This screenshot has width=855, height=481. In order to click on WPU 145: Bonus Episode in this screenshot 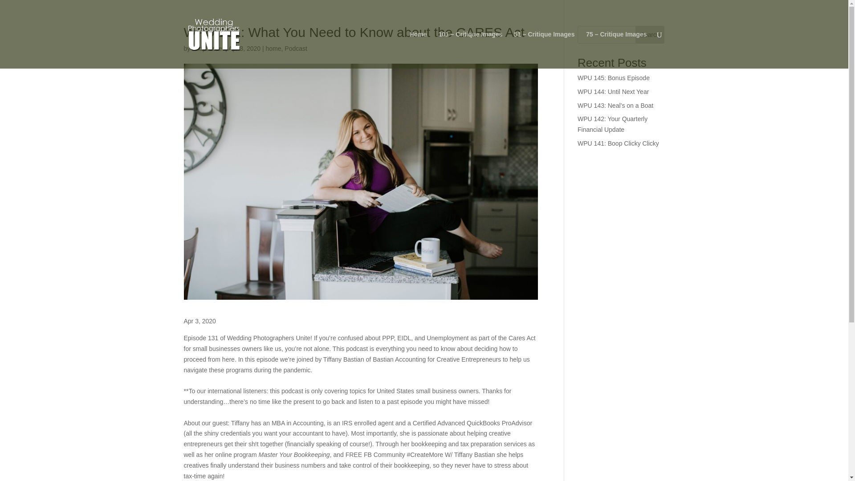, I will do `click(614, 77)`.